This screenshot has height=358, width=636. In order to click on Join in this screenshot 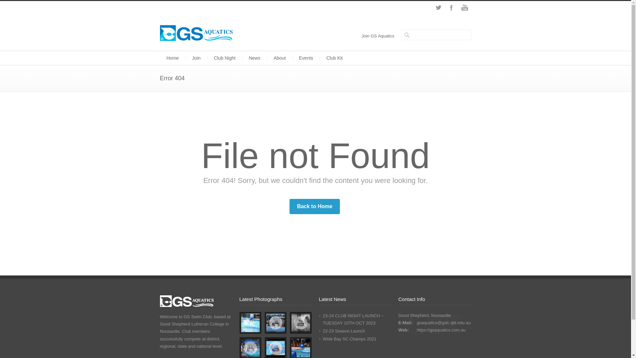, I will do `click(196, 58)`.